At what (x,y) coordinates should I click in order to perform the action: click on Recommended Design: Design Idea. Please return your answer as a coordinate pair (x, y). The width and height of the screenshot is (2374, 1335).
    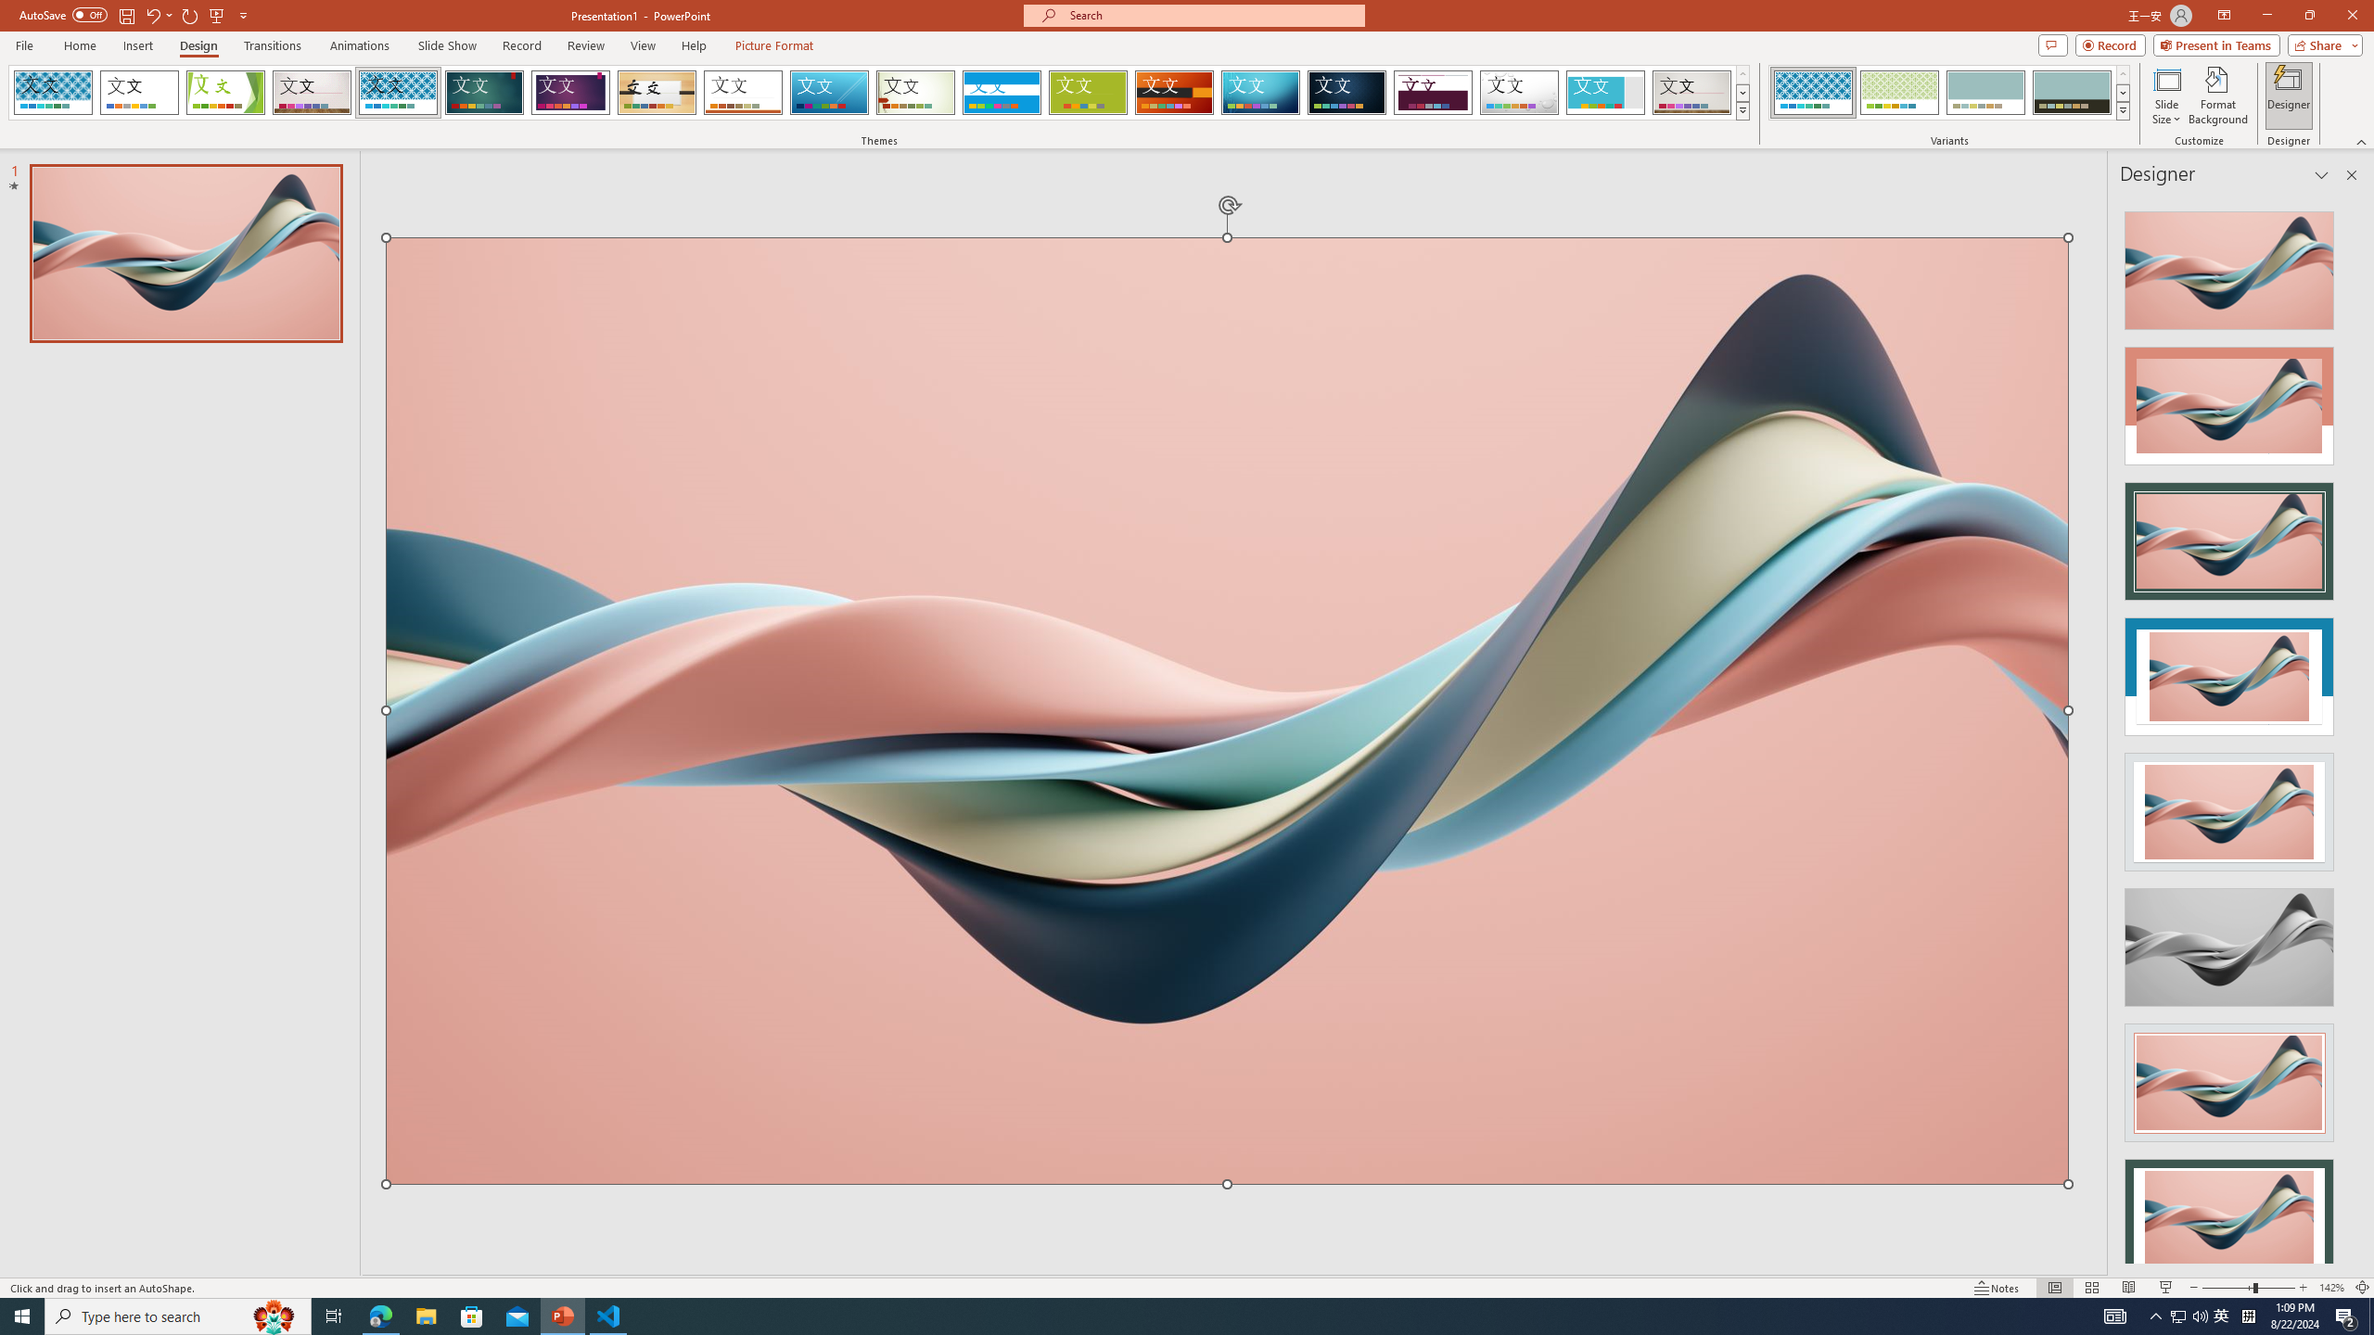
    Looking at the image, I should click on (2229, 265).